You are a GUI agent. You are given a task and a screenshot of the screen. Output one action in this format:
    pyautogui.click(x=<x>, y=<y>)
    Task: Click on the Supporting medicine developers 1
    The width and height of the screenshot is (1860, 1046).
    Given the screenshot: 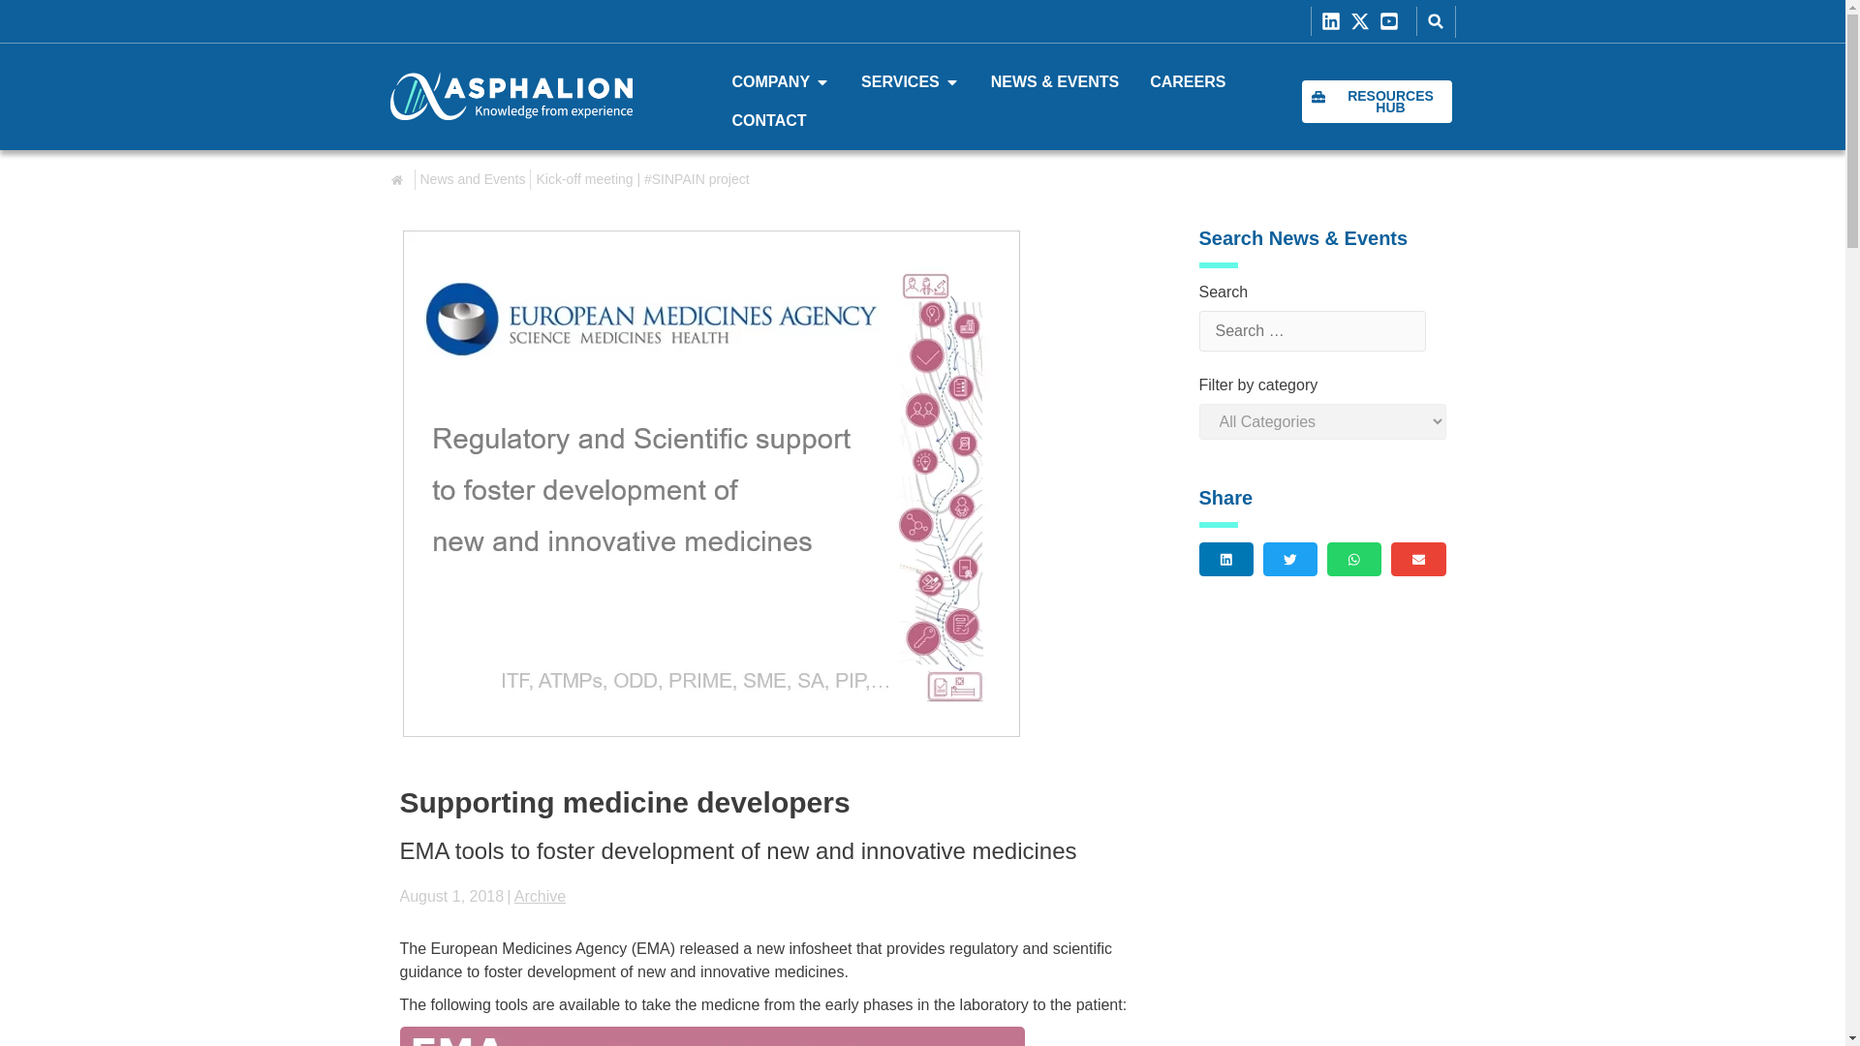 What is the action you would take?
    pyautogui.click(x=711, y=1036)
    